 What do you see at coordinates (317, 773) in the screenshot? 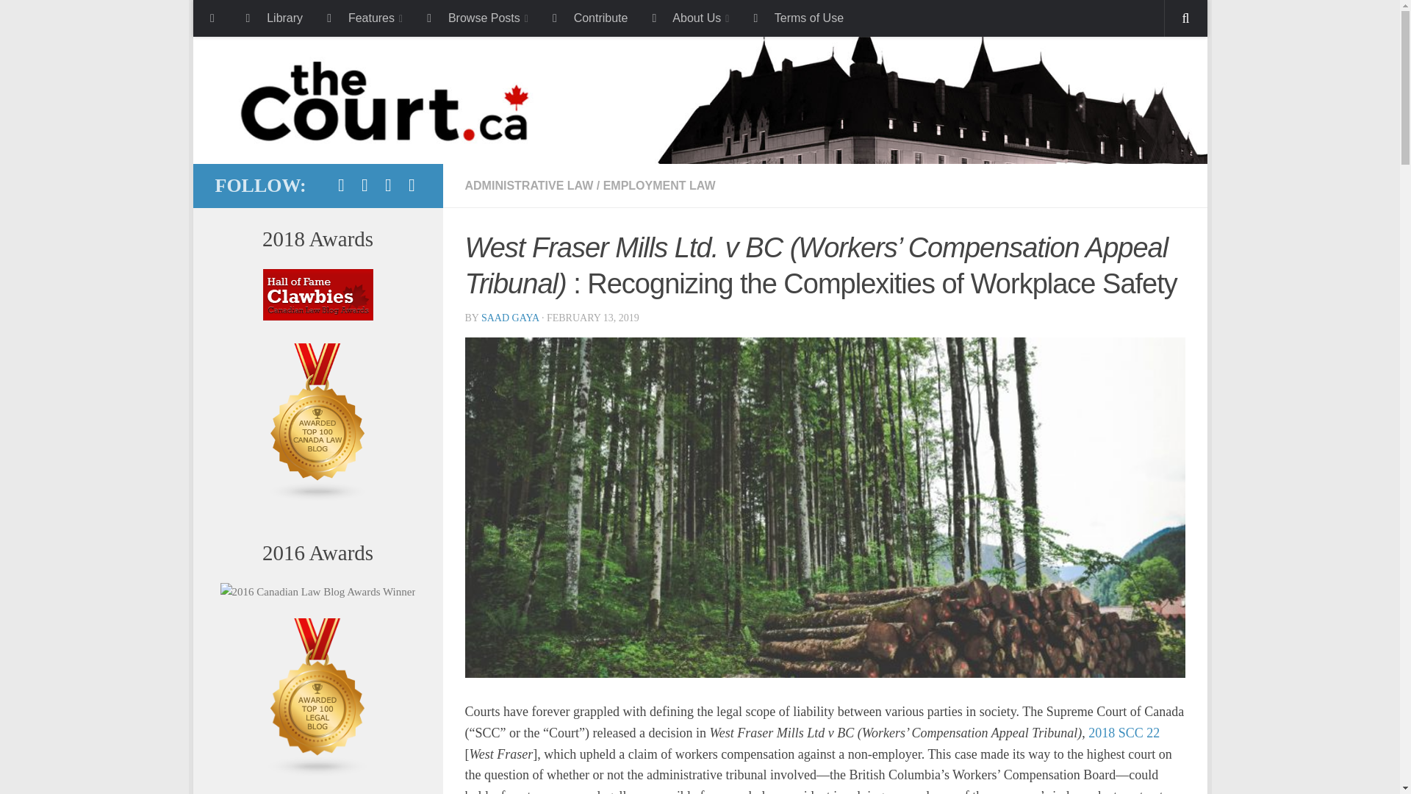
I see `Legal blogs` at bounding box center [317, 773].